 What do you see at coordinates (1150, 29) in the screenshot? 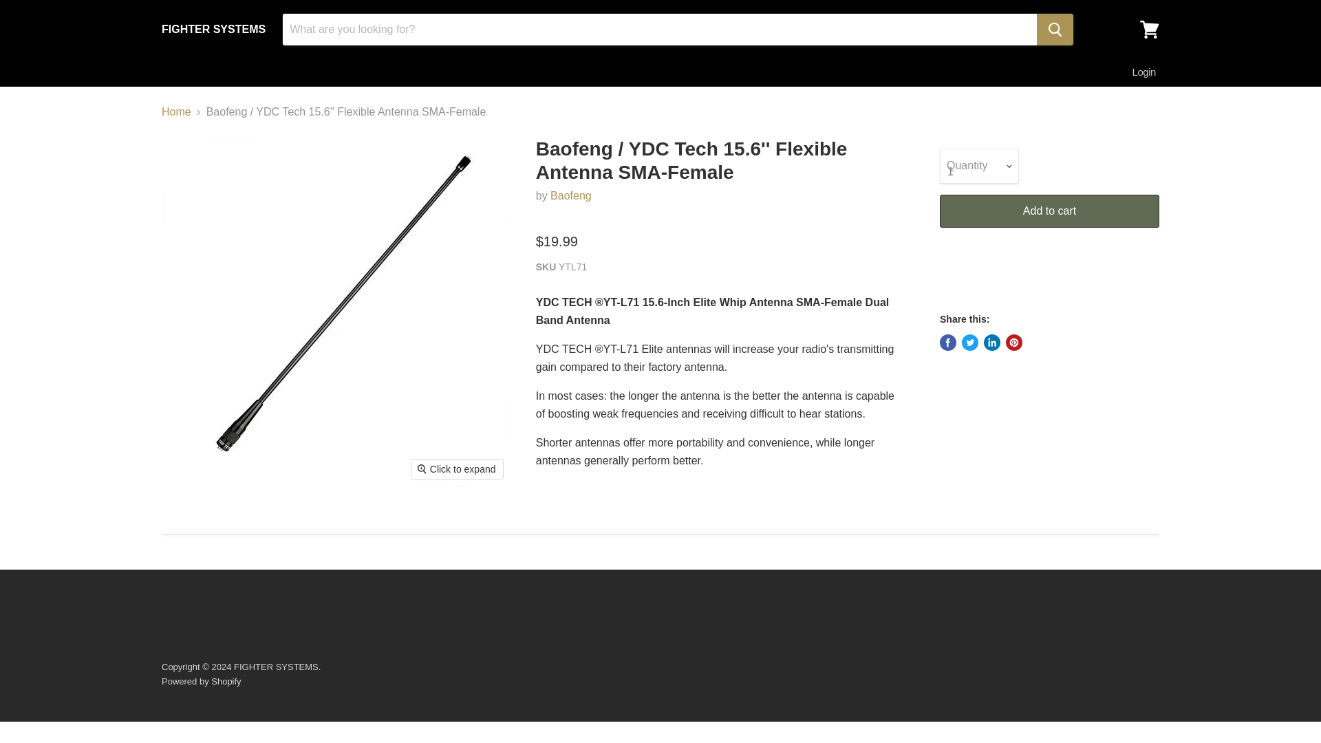
I see `View cart` at bounding box center [1150, 29].